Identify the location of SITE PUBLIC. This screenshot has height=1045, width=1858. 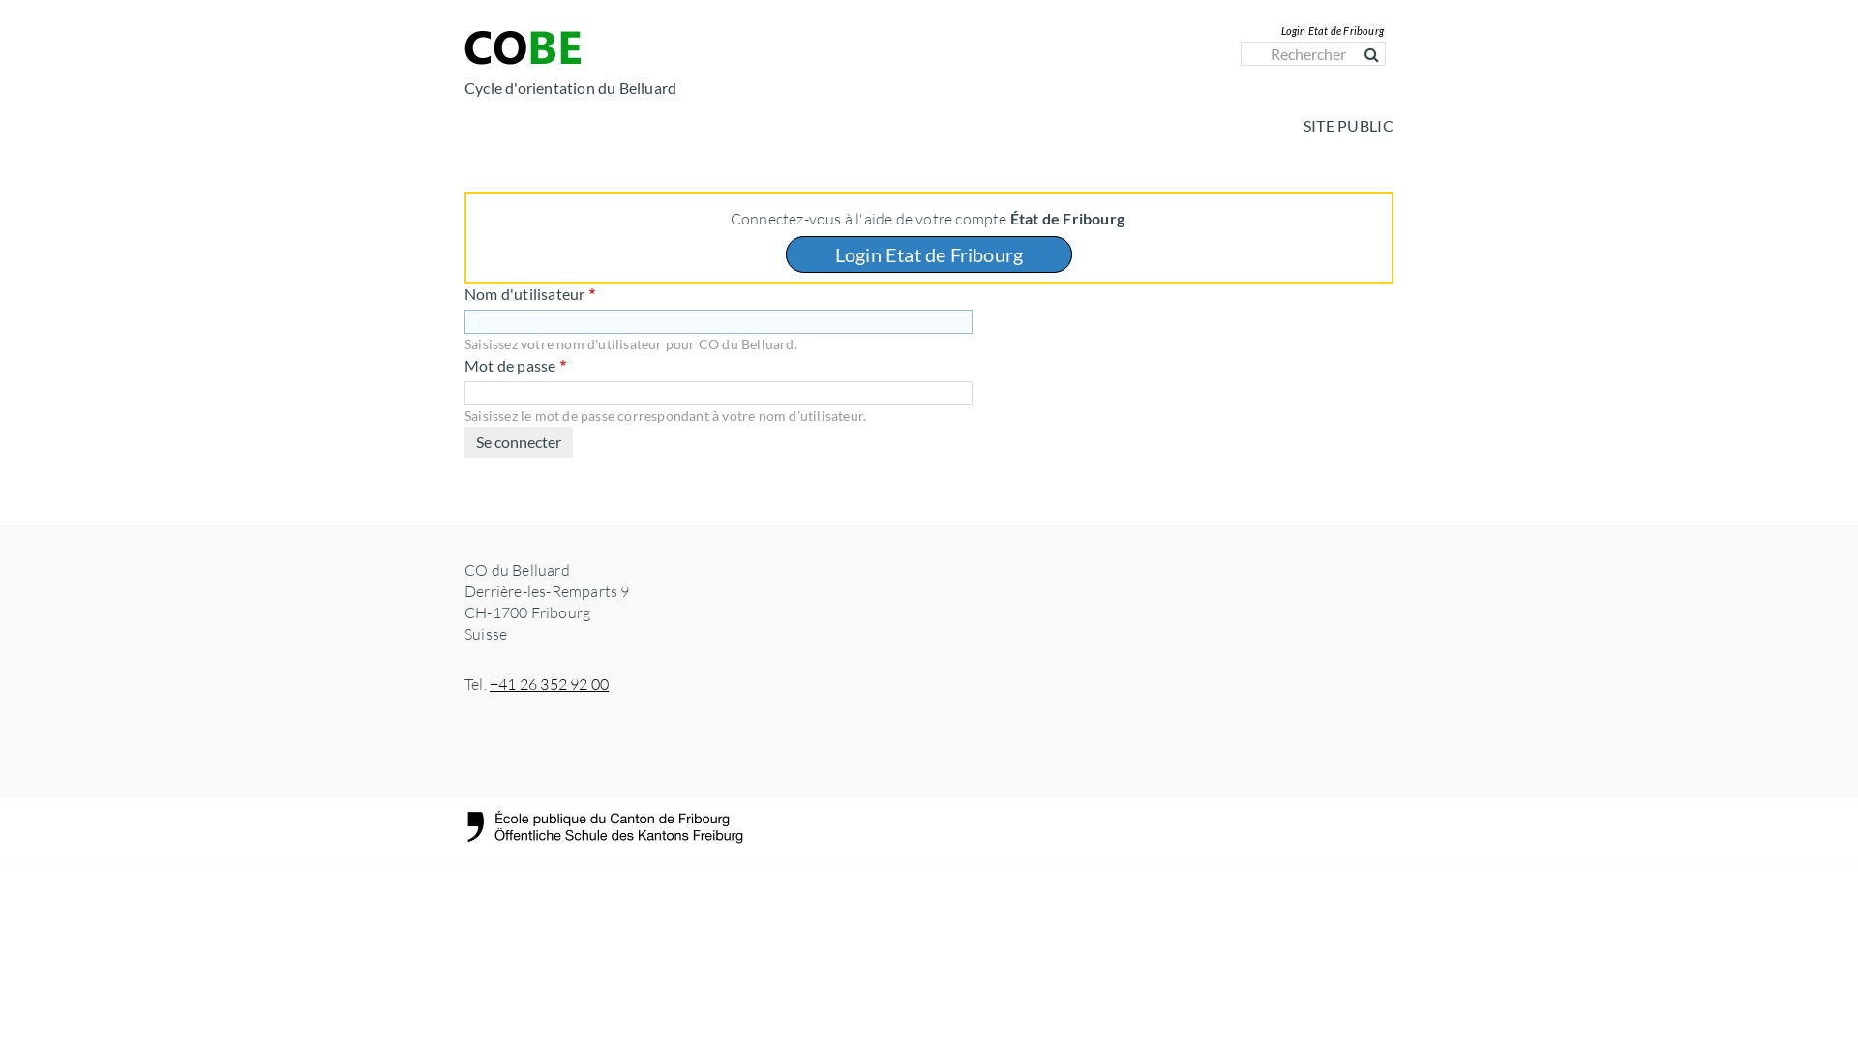
(1349, 126).